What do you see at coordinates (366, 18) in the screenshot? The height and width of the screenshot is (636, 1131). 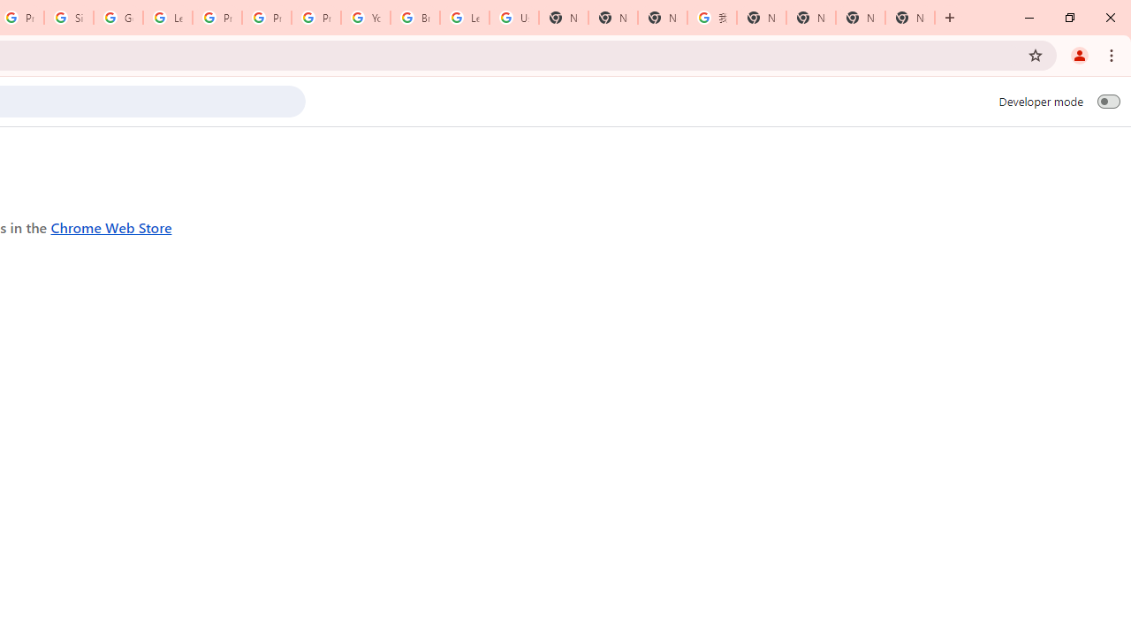 I see `YouTube` at bounding box center [366, 18].